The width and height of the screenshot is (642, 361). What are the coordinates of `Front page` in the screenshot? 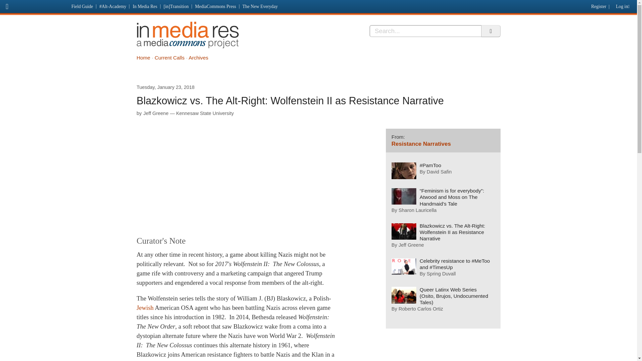 It's located at (34, 5).